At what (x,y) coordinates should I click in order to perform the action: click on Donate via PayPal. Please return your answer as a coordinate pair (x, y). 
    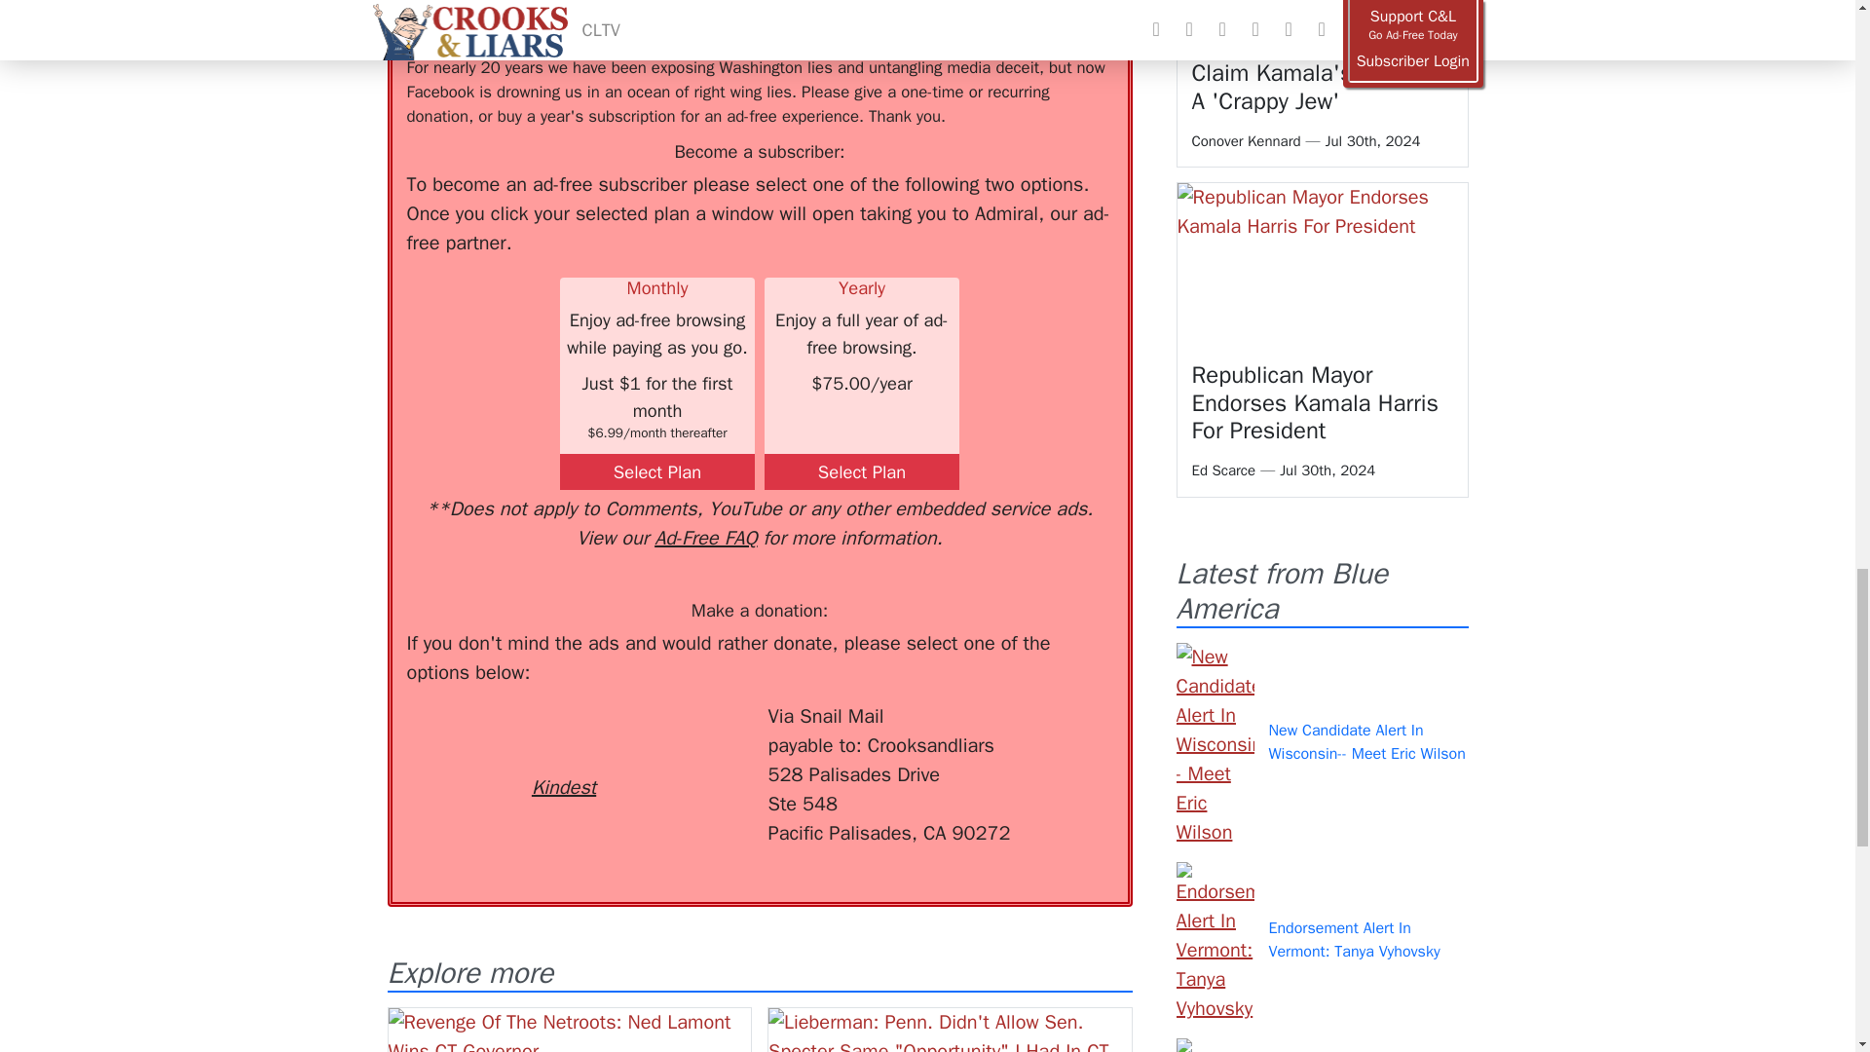
    Looking at the image, I should click on (693, 737).